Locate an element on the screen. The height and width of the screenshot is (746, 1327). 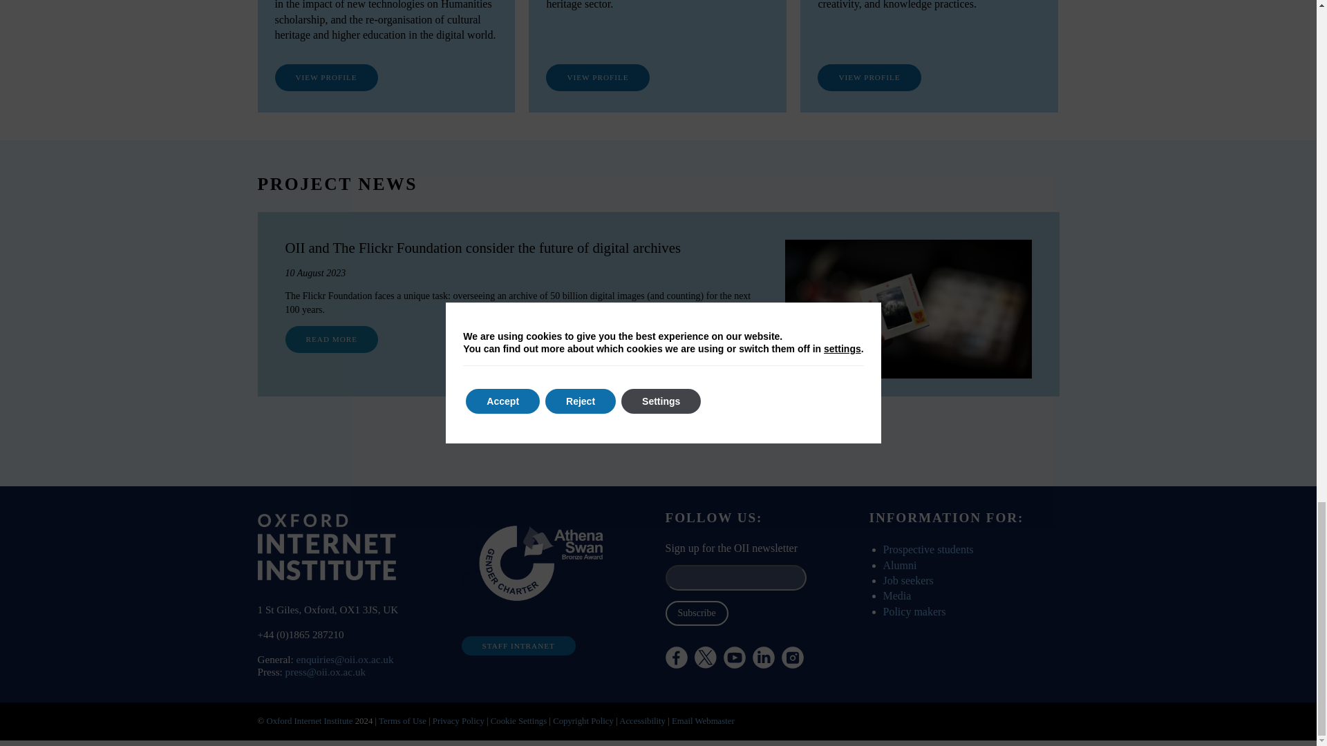
YouTube link is located at coordinates (734, 658).